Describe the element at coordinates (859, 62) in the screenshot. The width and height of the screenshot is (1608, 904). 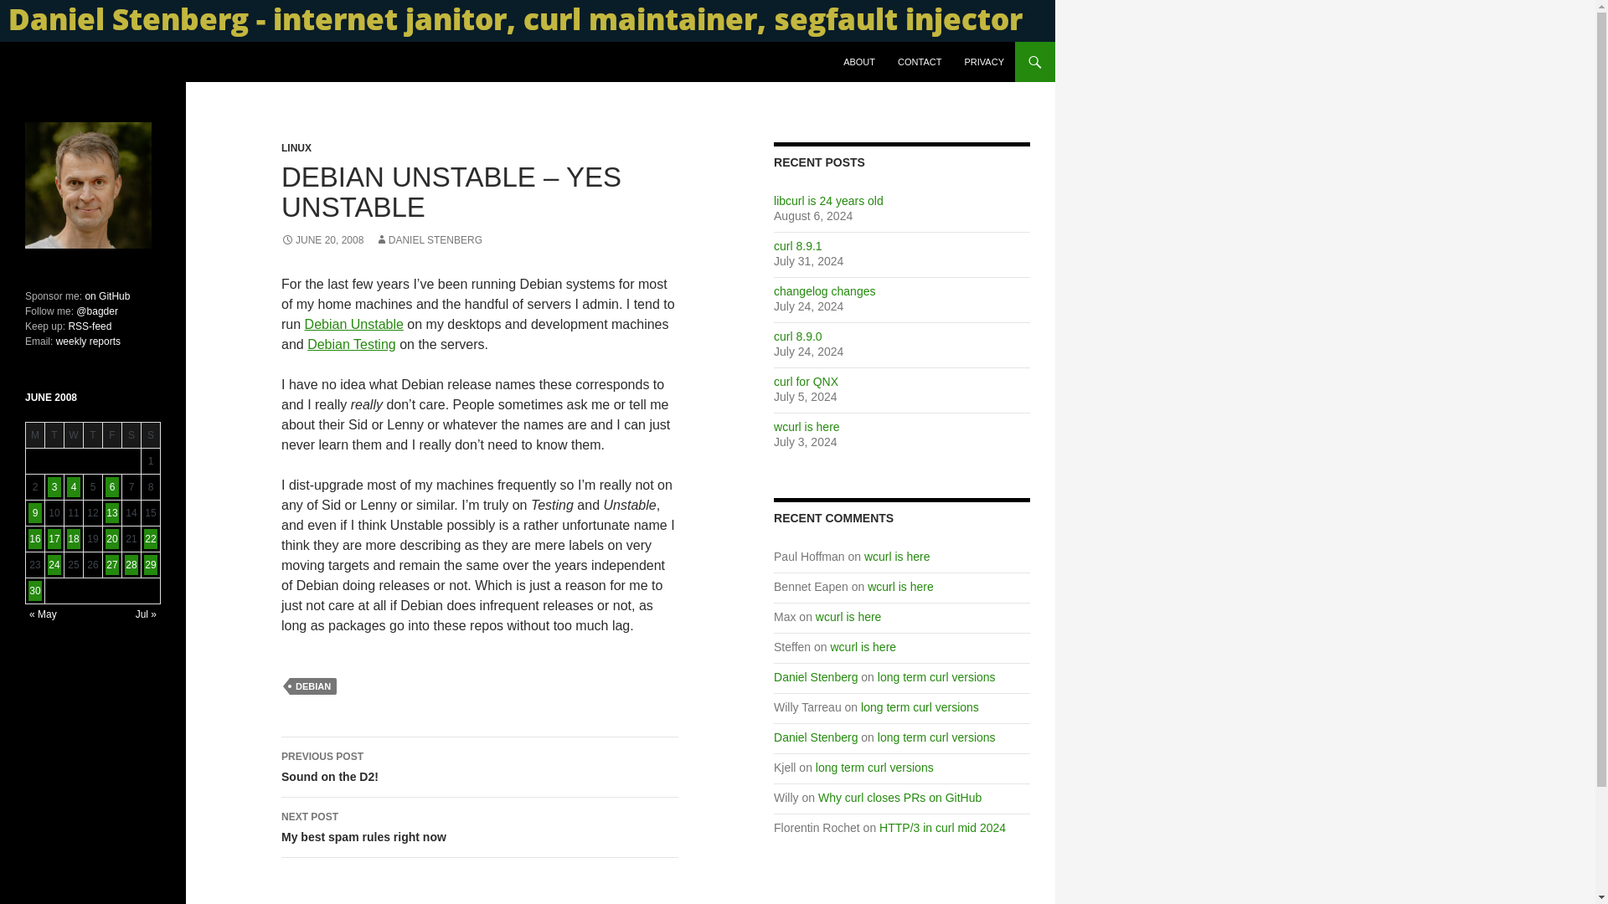
I see `ABOUT` at that location.